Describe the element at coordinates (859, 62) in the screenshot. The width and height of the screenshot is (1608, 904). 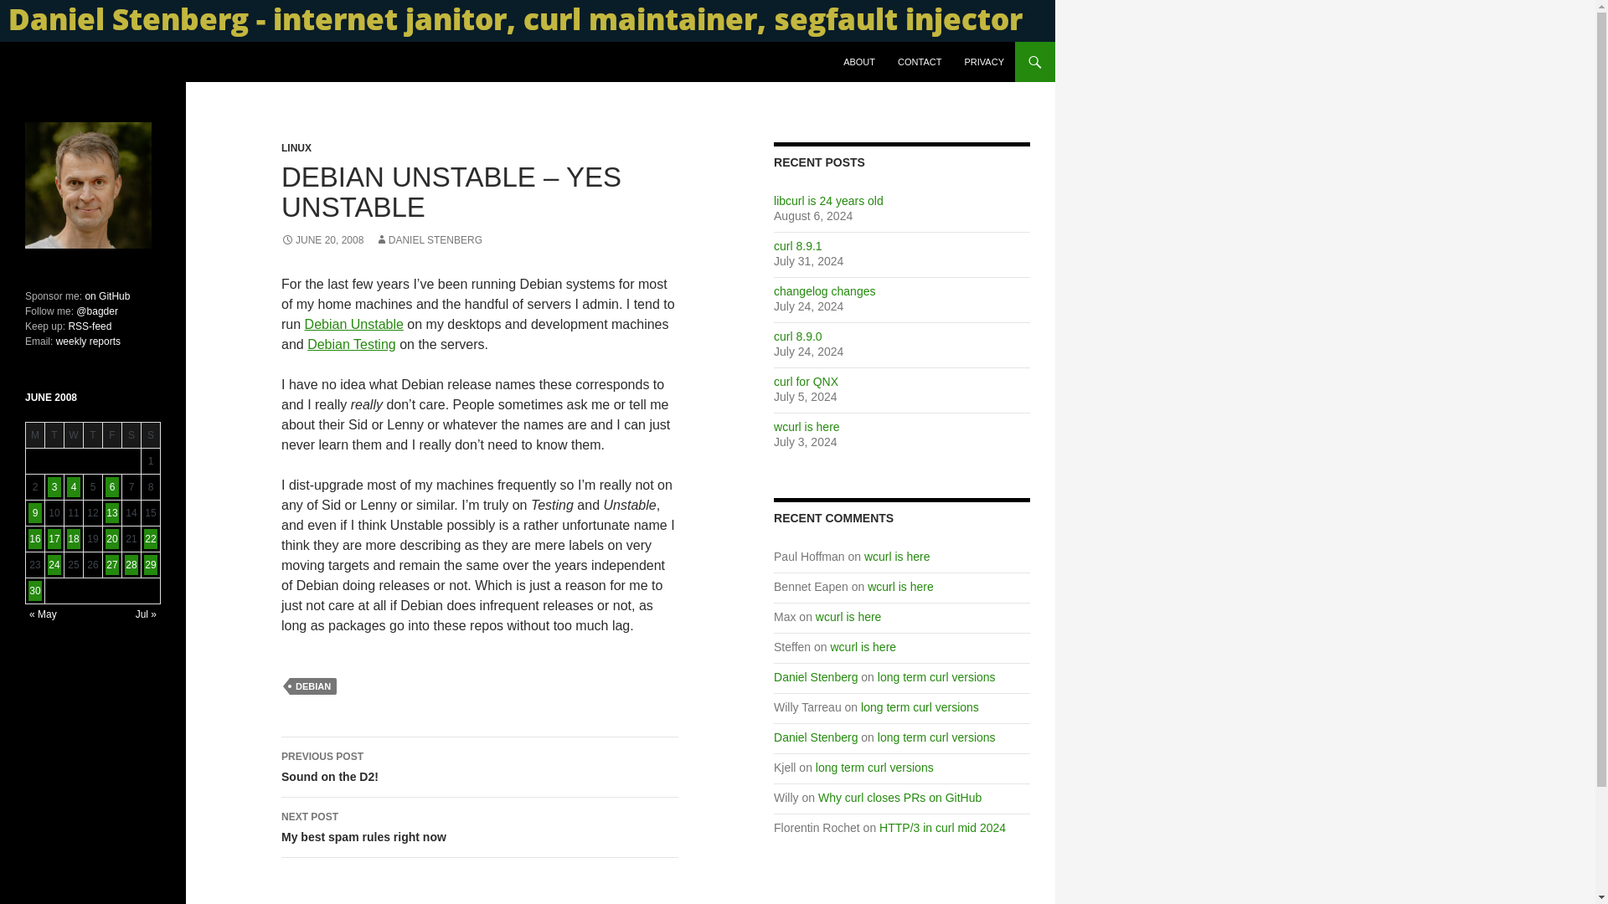
I see `ABOUT` at that location.